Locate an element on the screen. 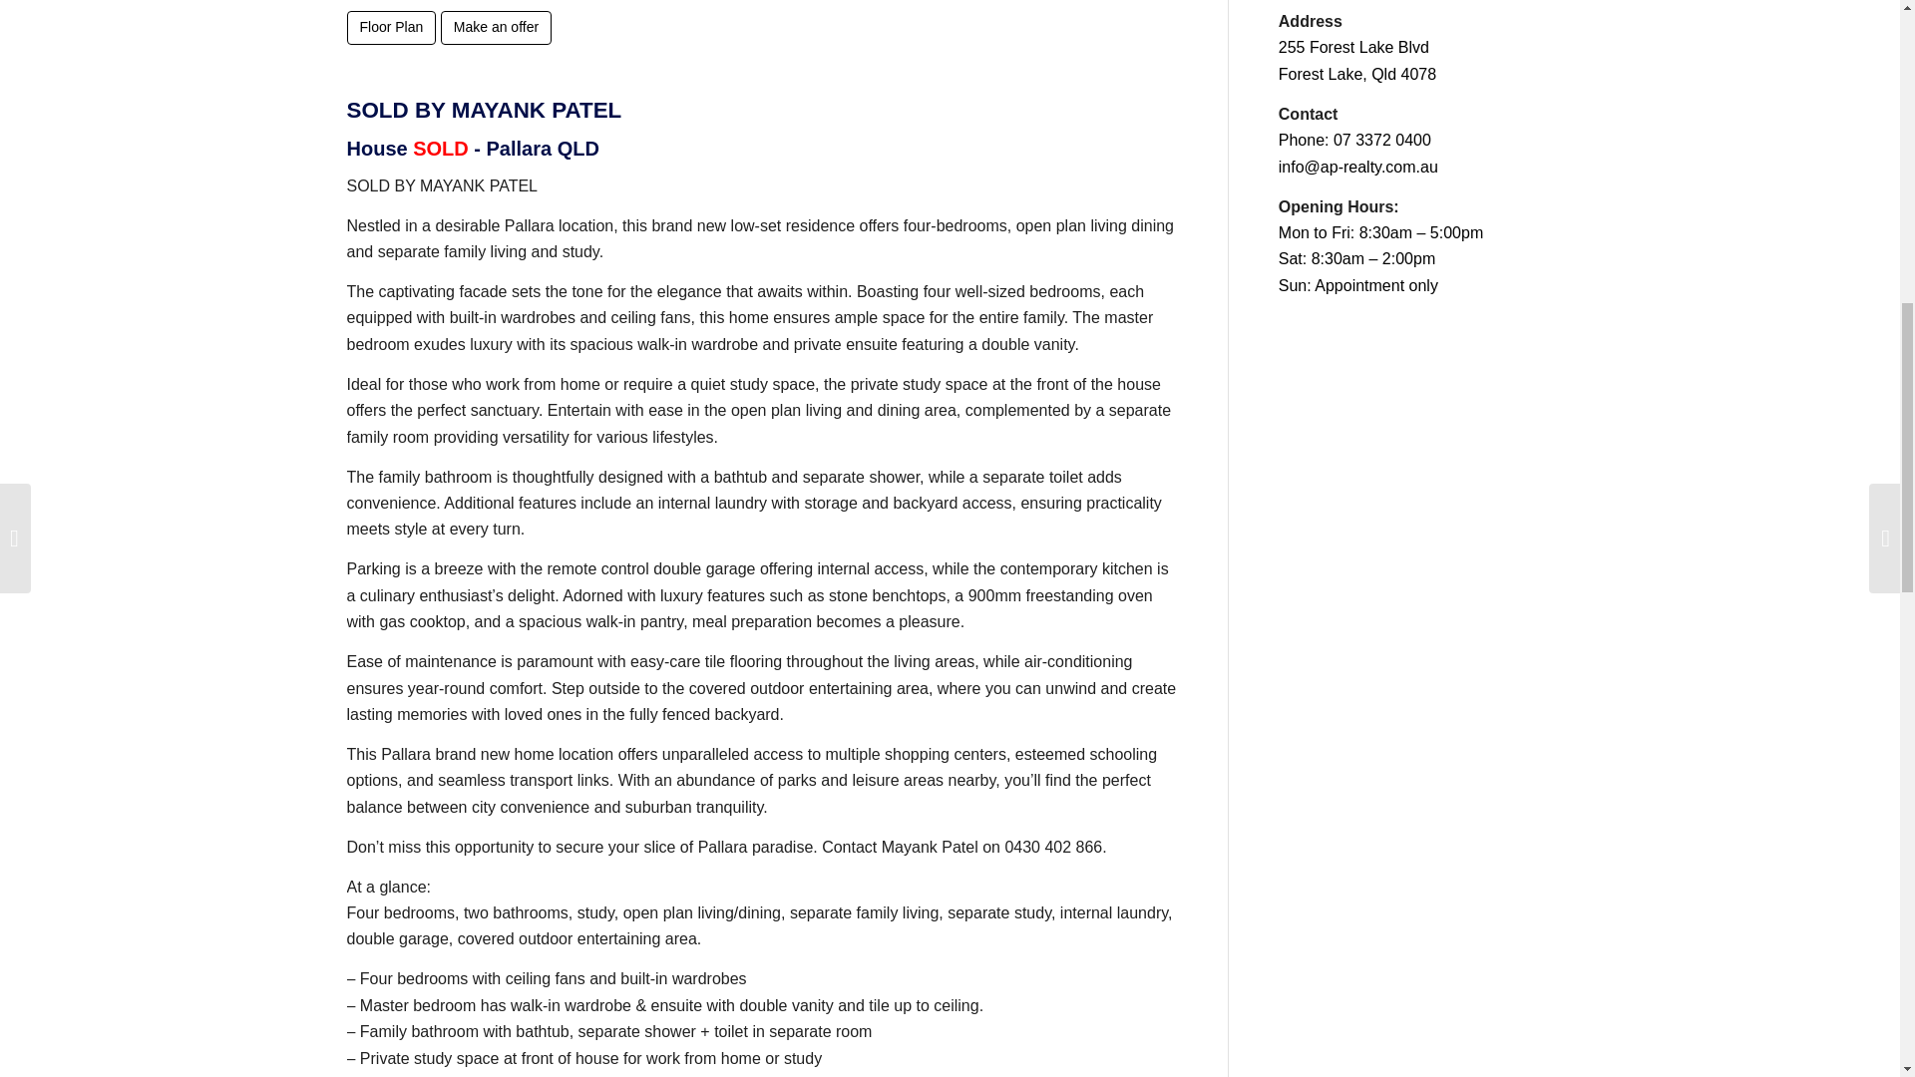  Floor Plan is located at coordinates (391, 28).